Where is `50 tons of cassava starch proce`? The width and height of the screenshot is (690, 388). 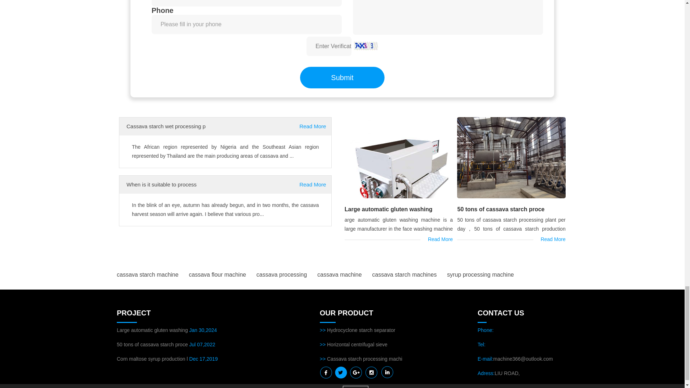
50 tons of cassava starch proce is located at coordinates (500, 209).